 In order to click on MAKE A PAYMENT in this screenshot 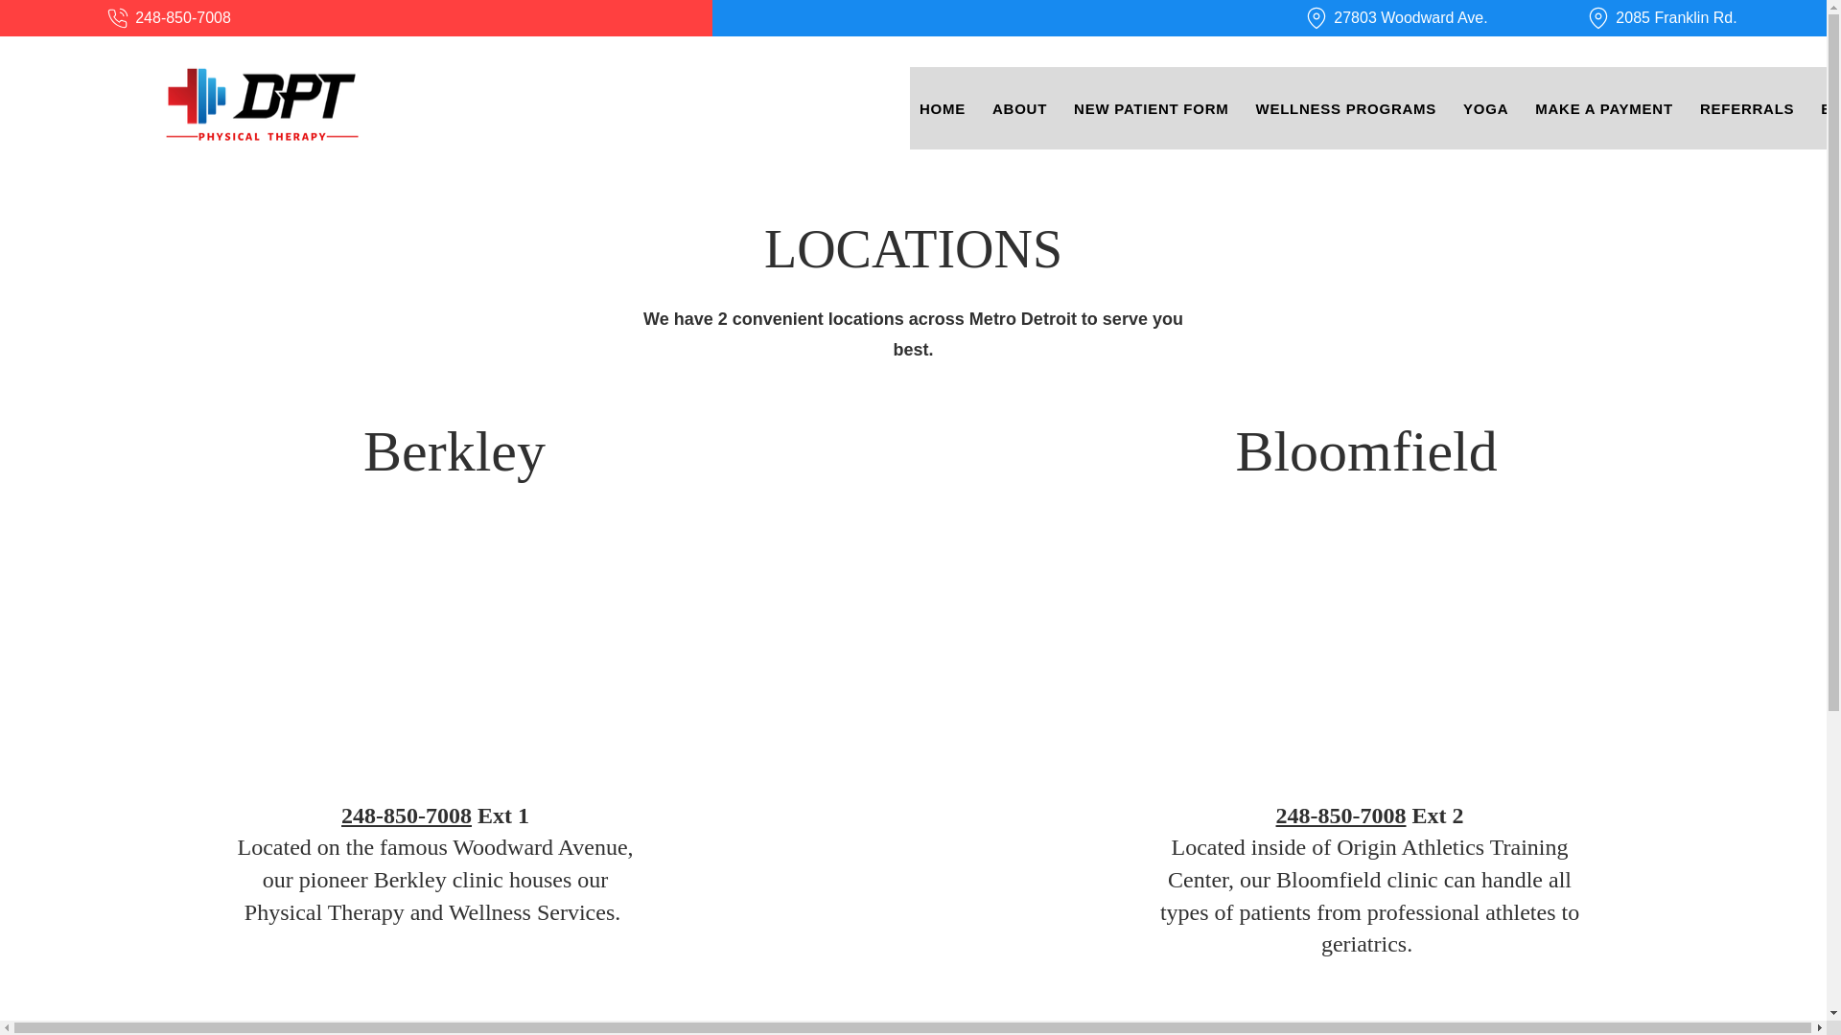, I will do `click(1603, 107)`.